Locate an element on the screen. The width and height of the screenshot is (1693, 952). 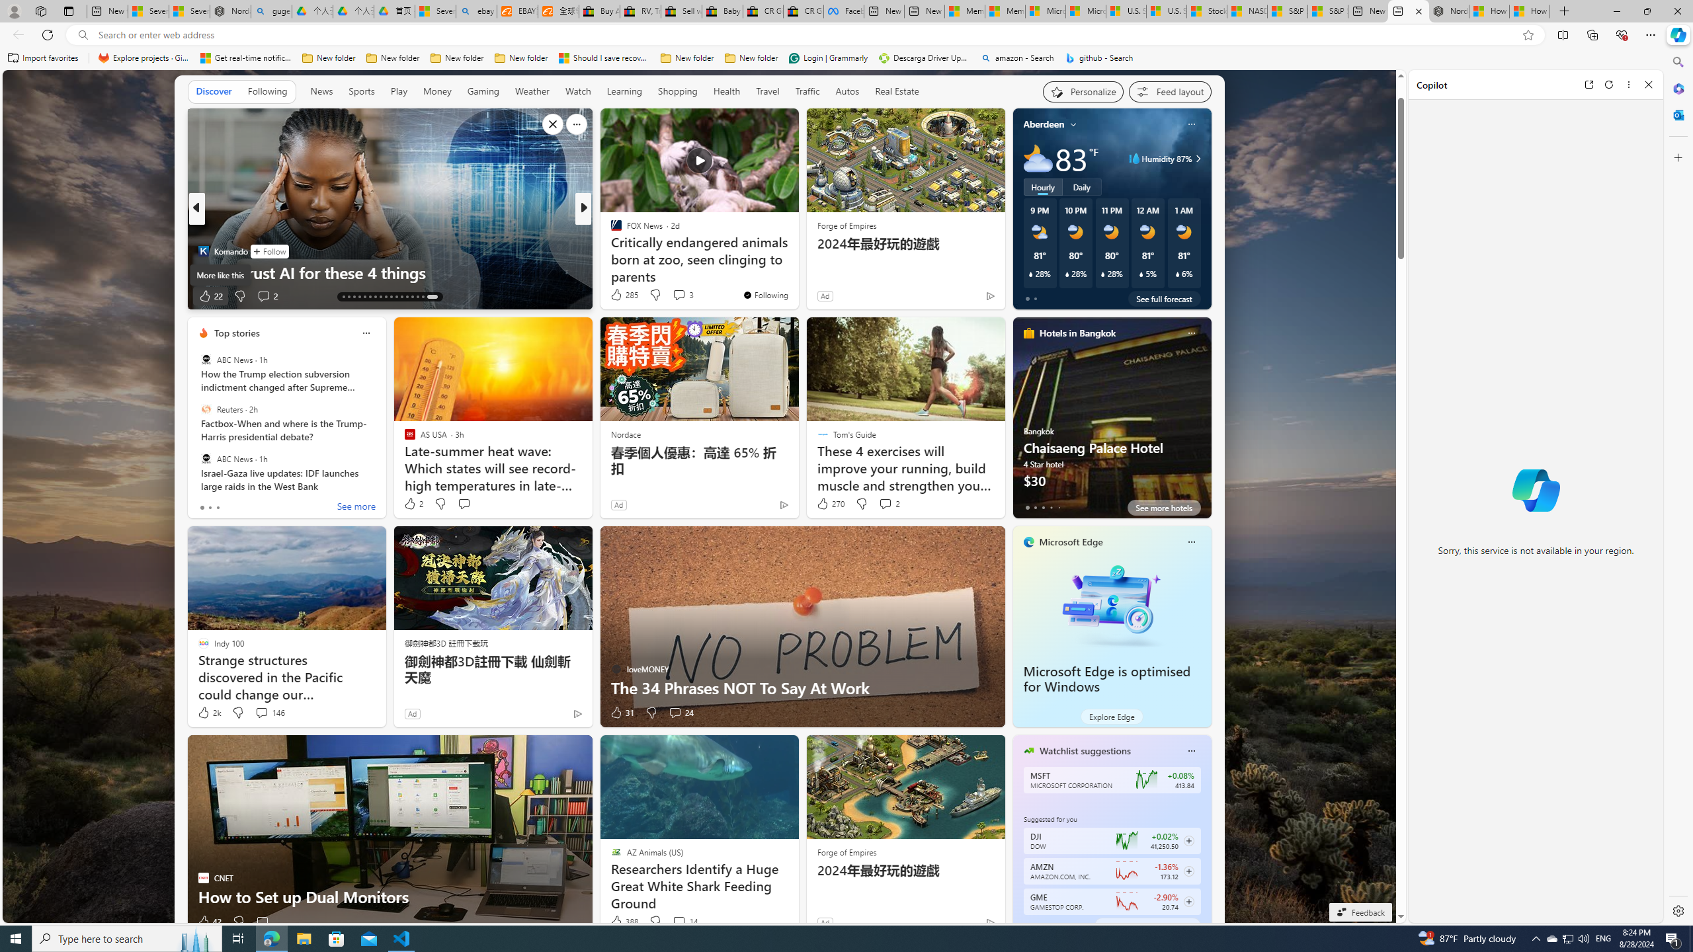
See watchlist suggestions is located at coordinates (1147, 926).